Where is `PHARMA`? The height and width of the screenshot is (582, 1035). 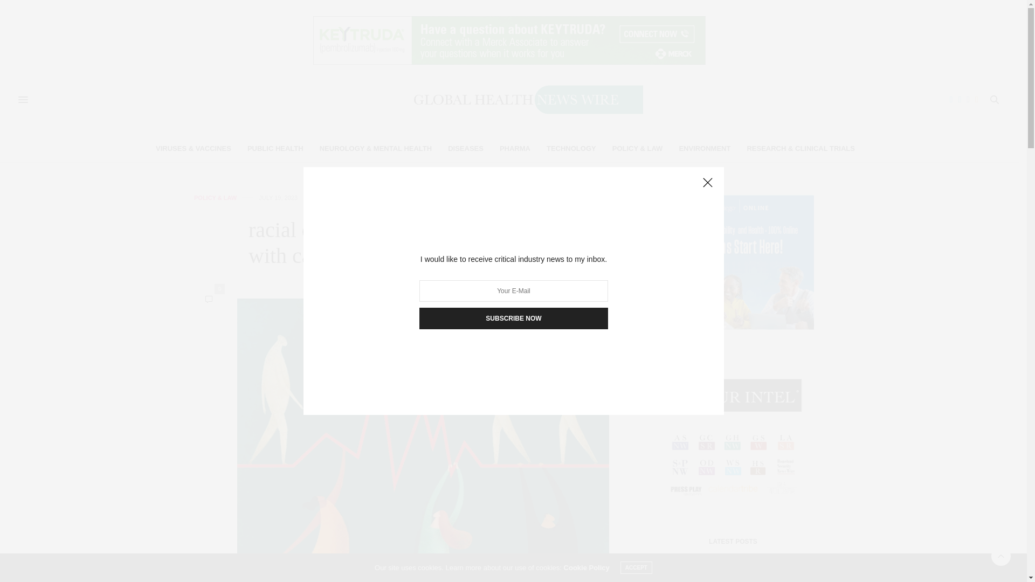
PHARMA is located at coordinates (515, 149).